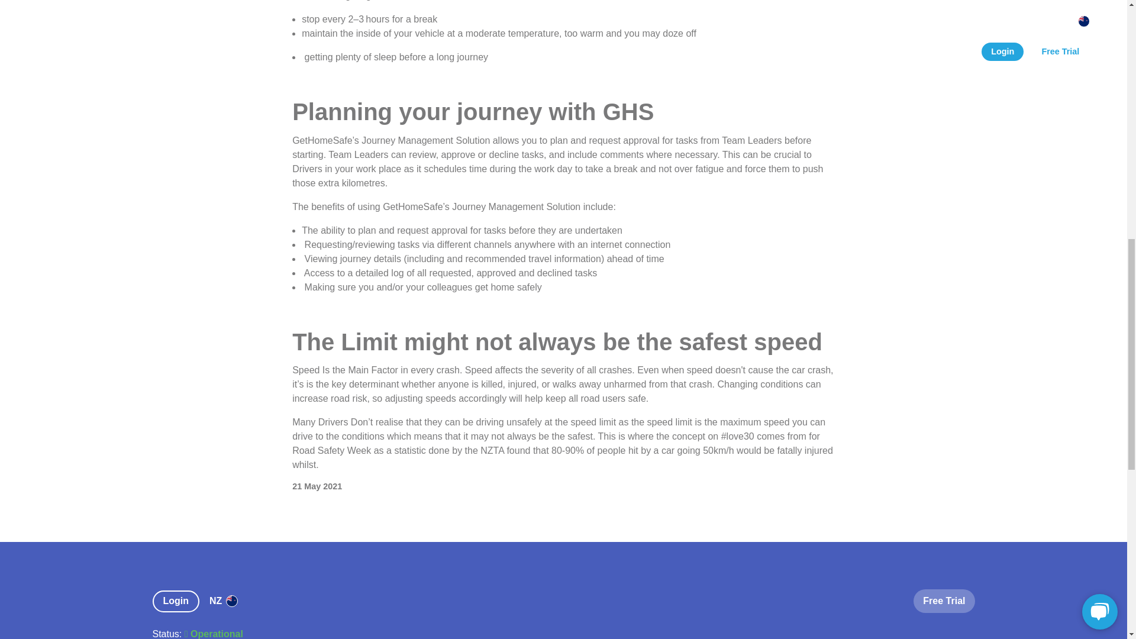  Describe the element at coordinates (213, 634) in the screenshot. I see `Operational` at that location.